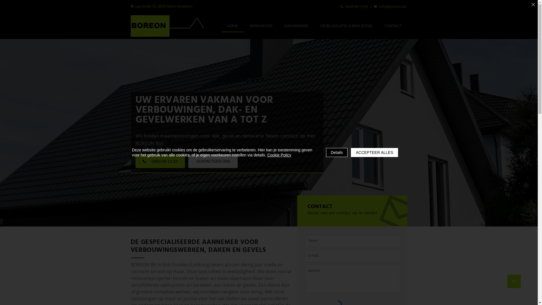  Describe the element at coordinates (374, 152) in the screenshot. I see `ACCEPTEER ALLES` at that location.